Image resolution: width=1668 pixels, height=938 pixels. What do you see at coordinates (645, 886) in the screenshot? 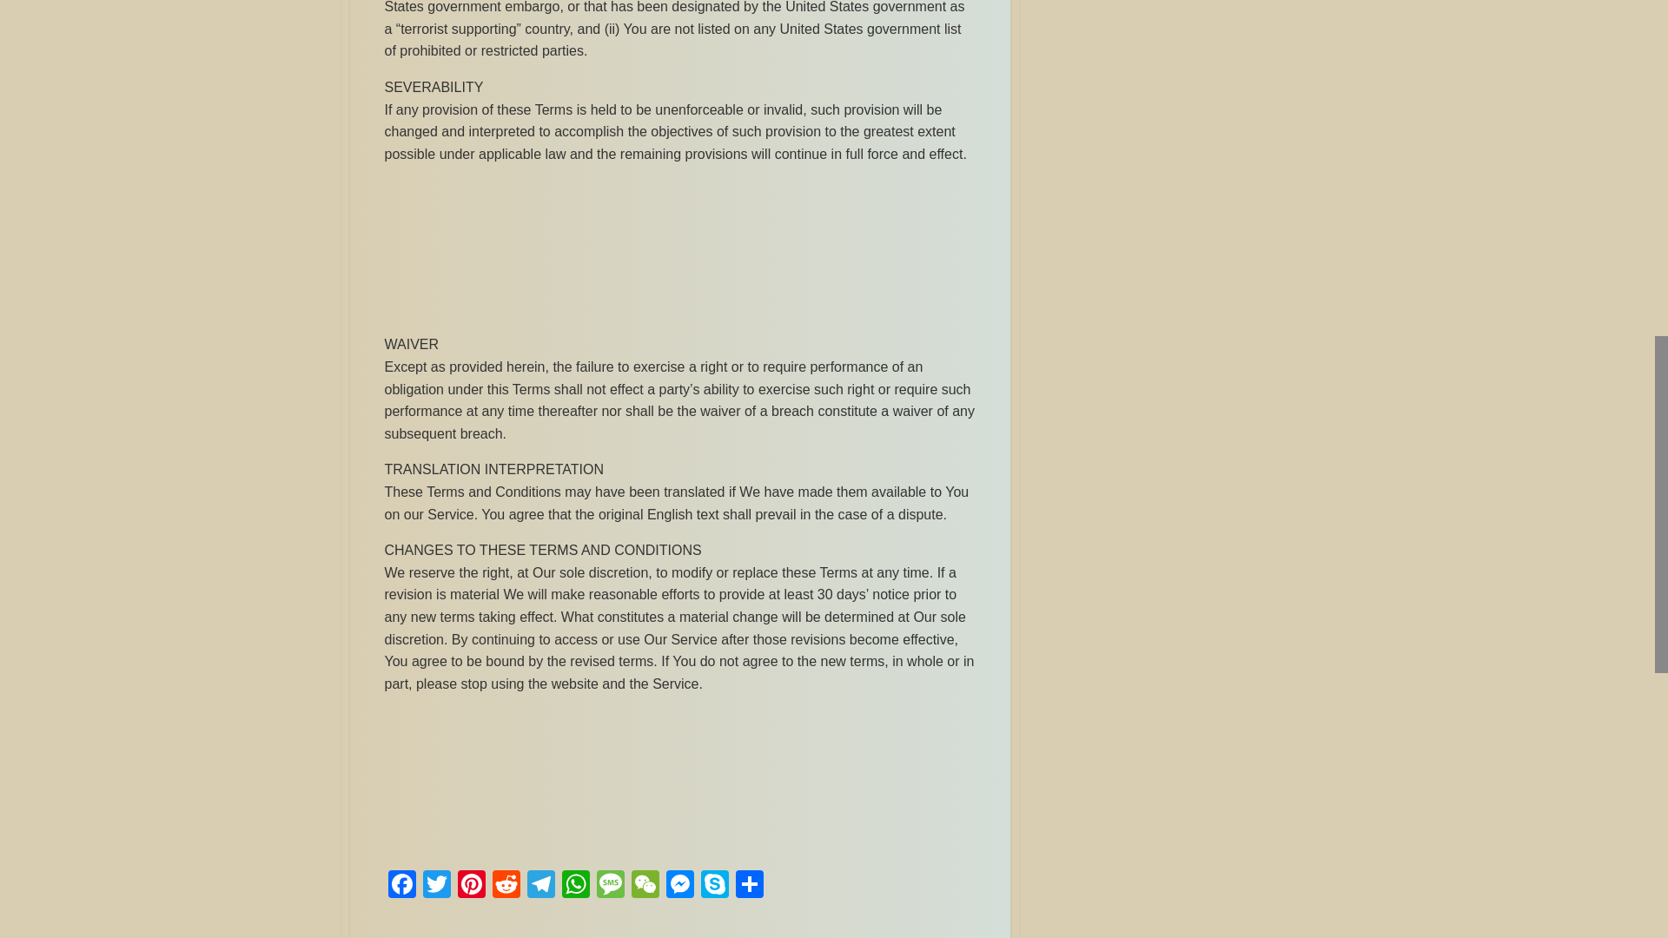
I see `WeChat` at bounding box center [645, 886].